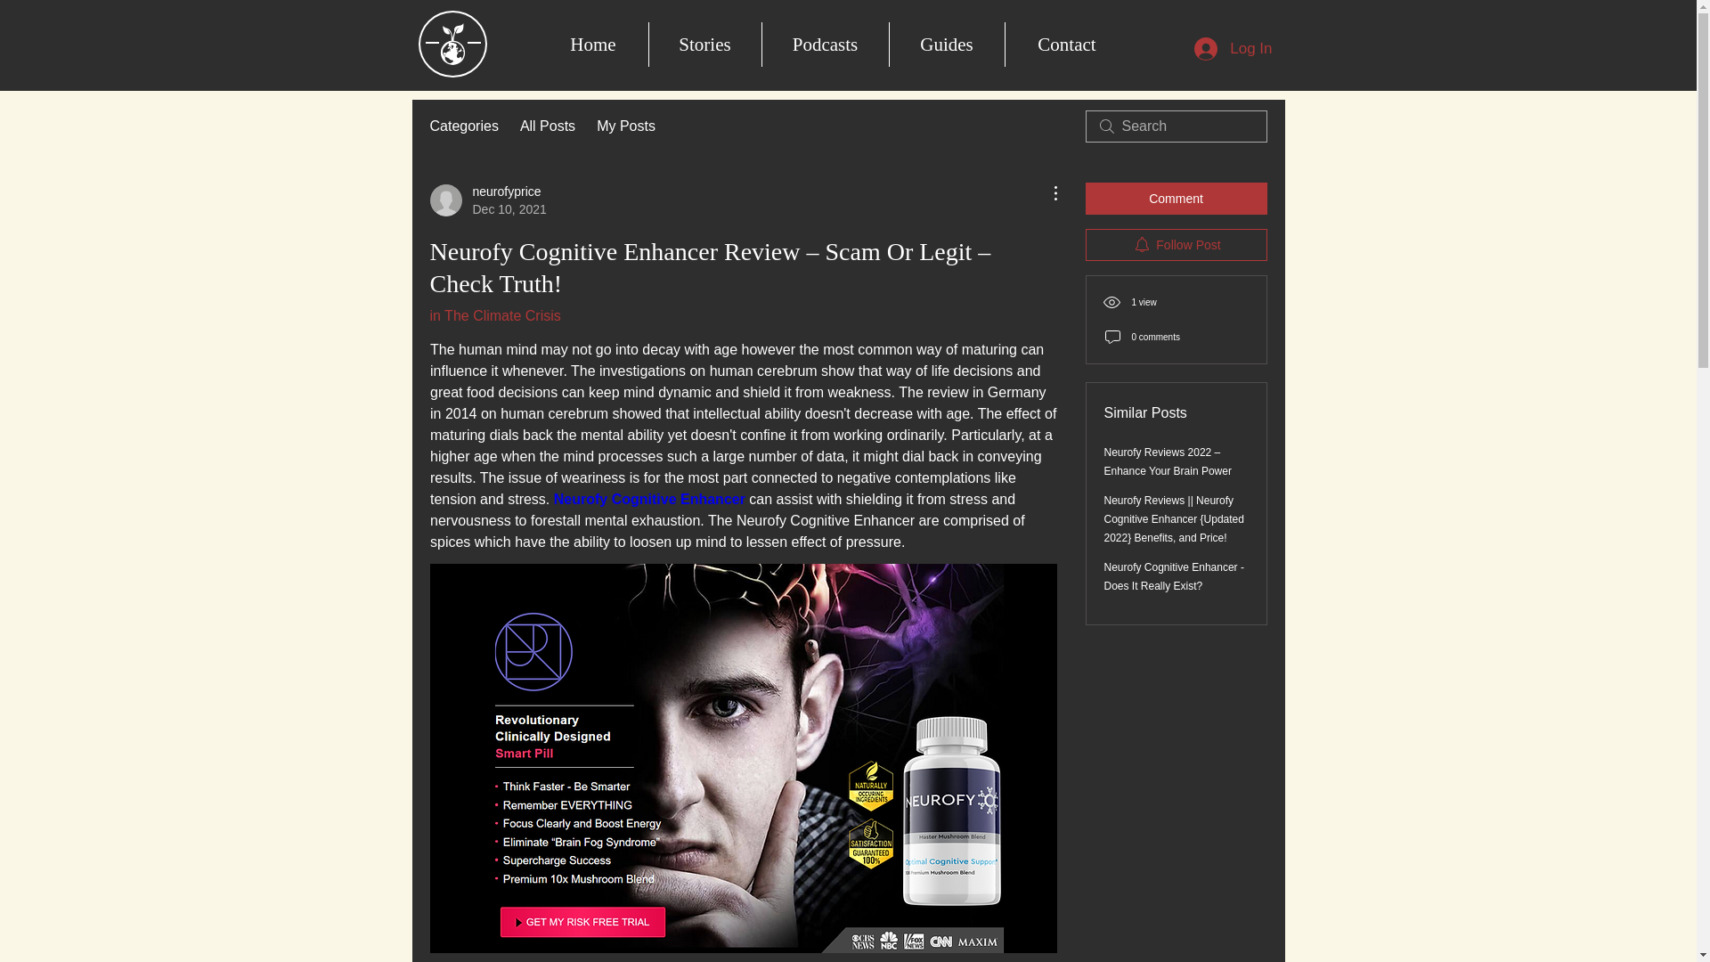 The height and width of the screenshot is (962, 1710). Describe the element at coordinates (547, 126) in the screenshot. I see `Contact` at that location.